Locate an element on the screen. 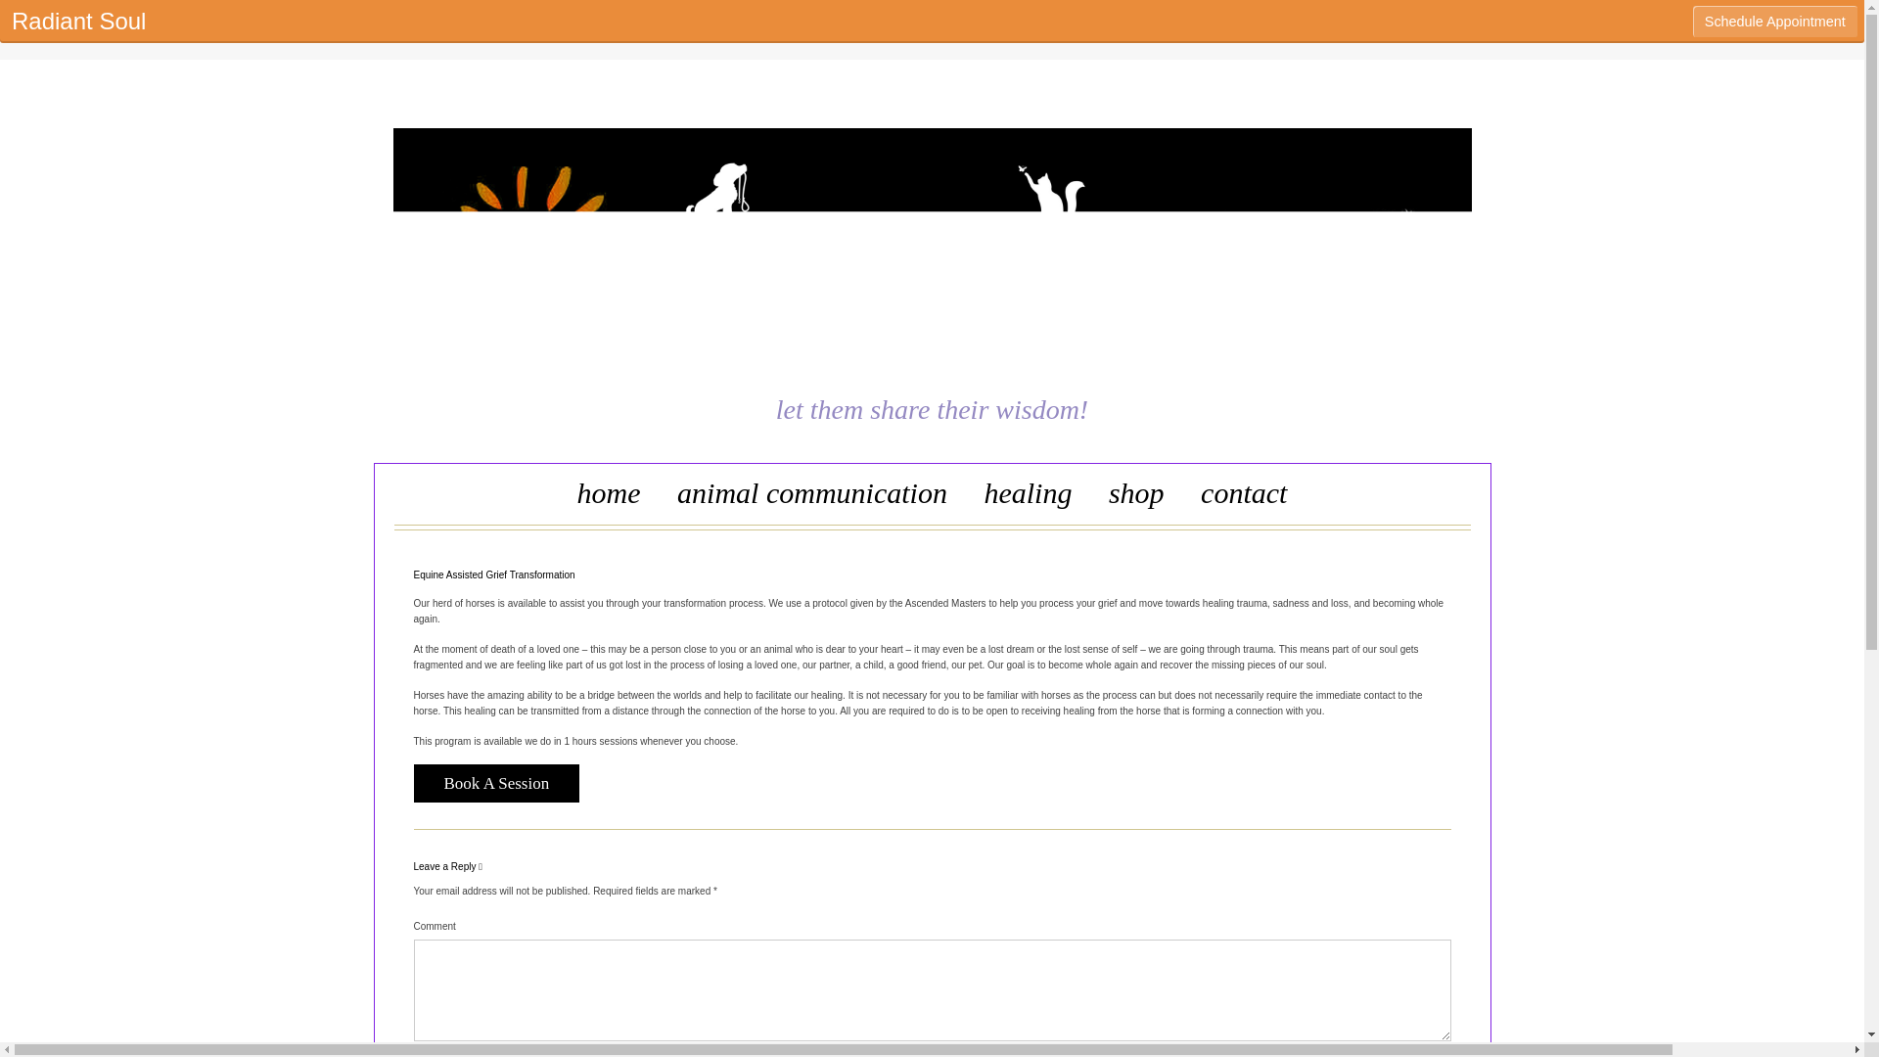  contact is located at coordinates (1243, 497).